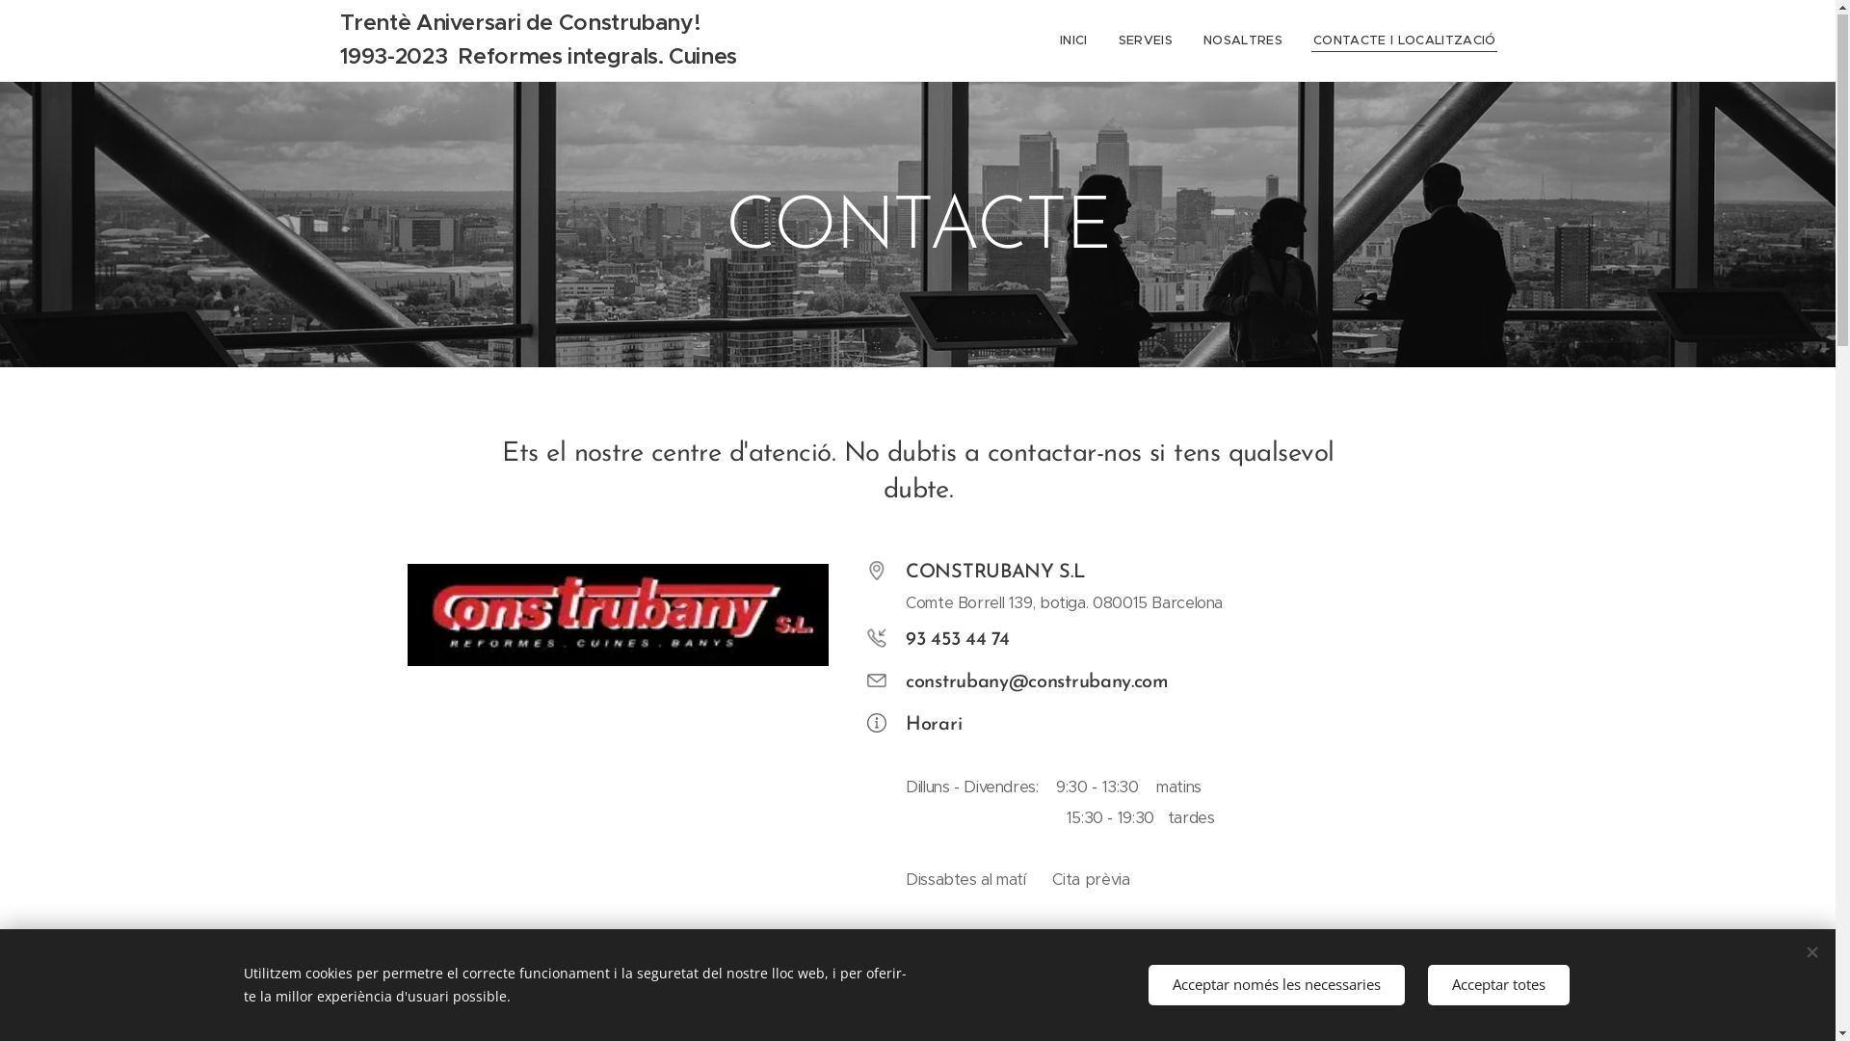 This screenshot has width=1850, height=1041. Describe the element at coordinates (1243, 41) in the screenshot. I see `NOSALTRES` at that location.